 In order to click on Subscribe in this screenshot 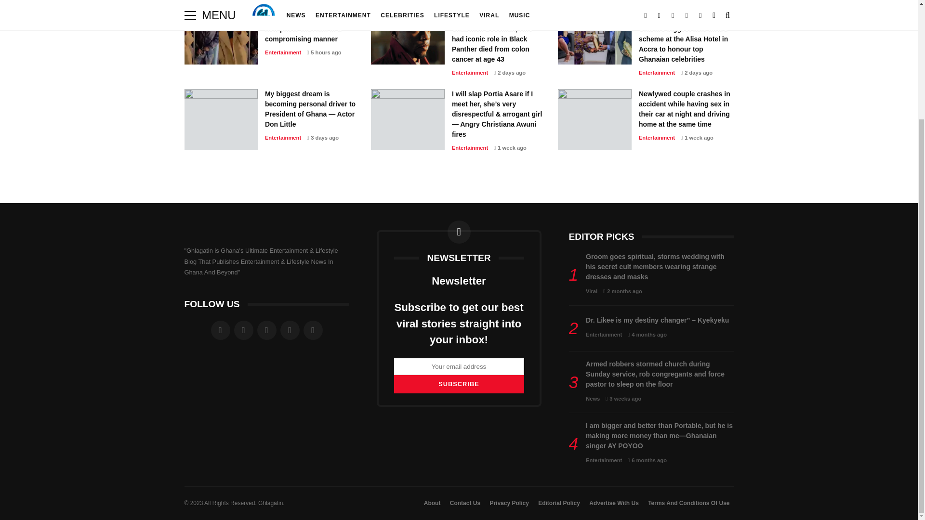, I will do `click(459, 384)`.